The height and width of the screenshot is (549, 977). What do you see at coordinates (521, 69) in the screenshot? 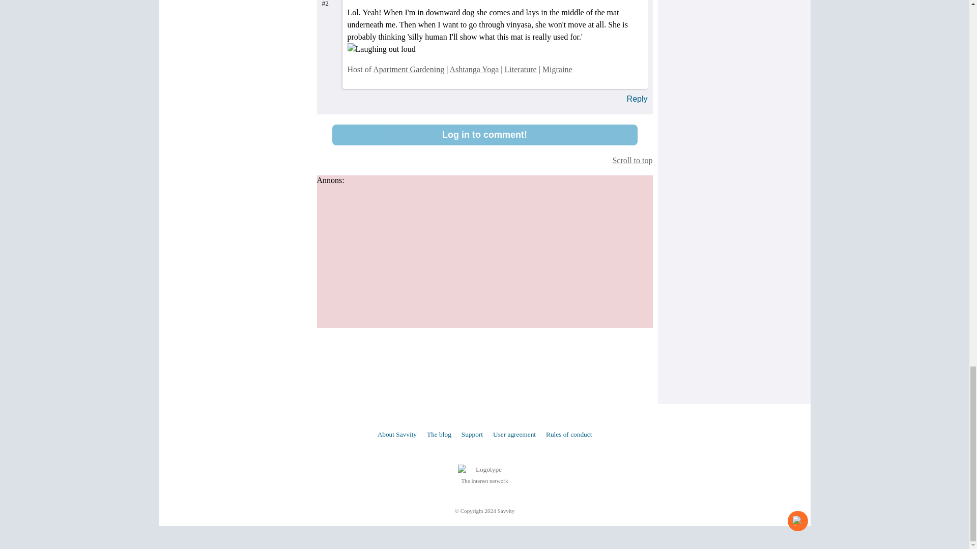
I see `Literature` at bounding box center [521, 69].